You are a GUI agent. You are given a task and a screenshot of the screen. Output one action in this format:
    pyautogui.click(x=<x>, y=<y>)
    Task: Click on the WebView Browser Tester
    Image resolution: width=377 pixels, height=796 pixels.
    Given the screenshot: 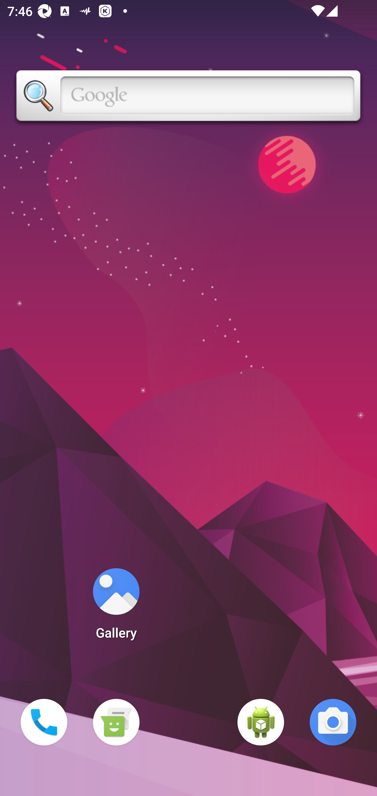 What is the action you would take?
    pyautogui.click(x=261, y=722)
    